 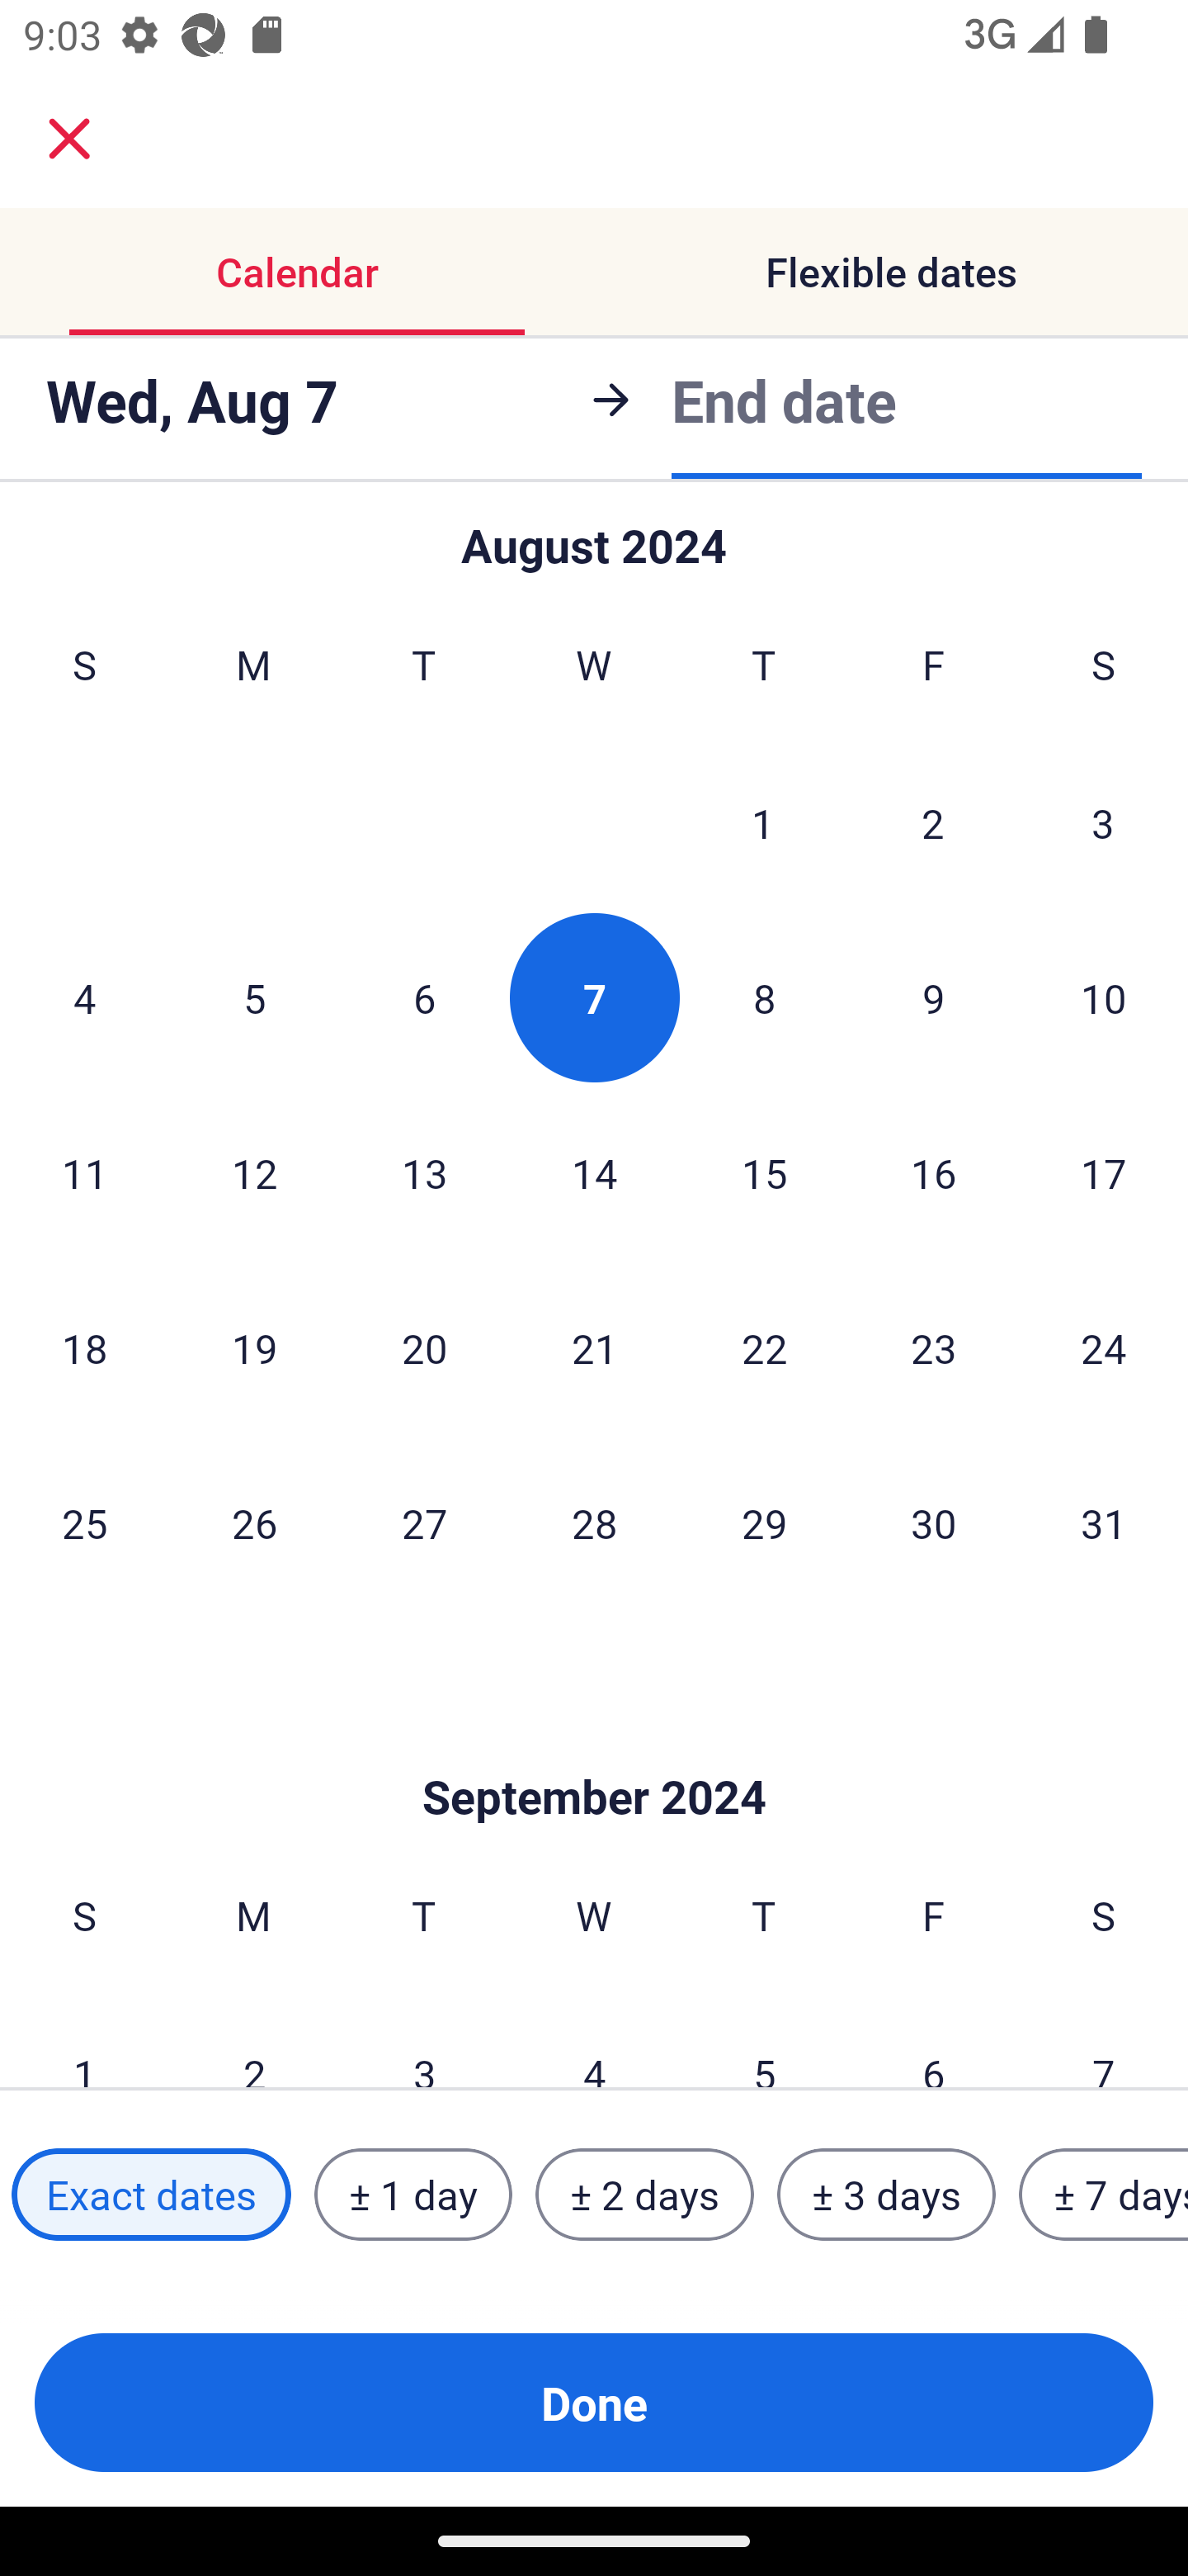 I want to click on 31 Saturday, August 31, 2024, so click(x=1104, y=1522).